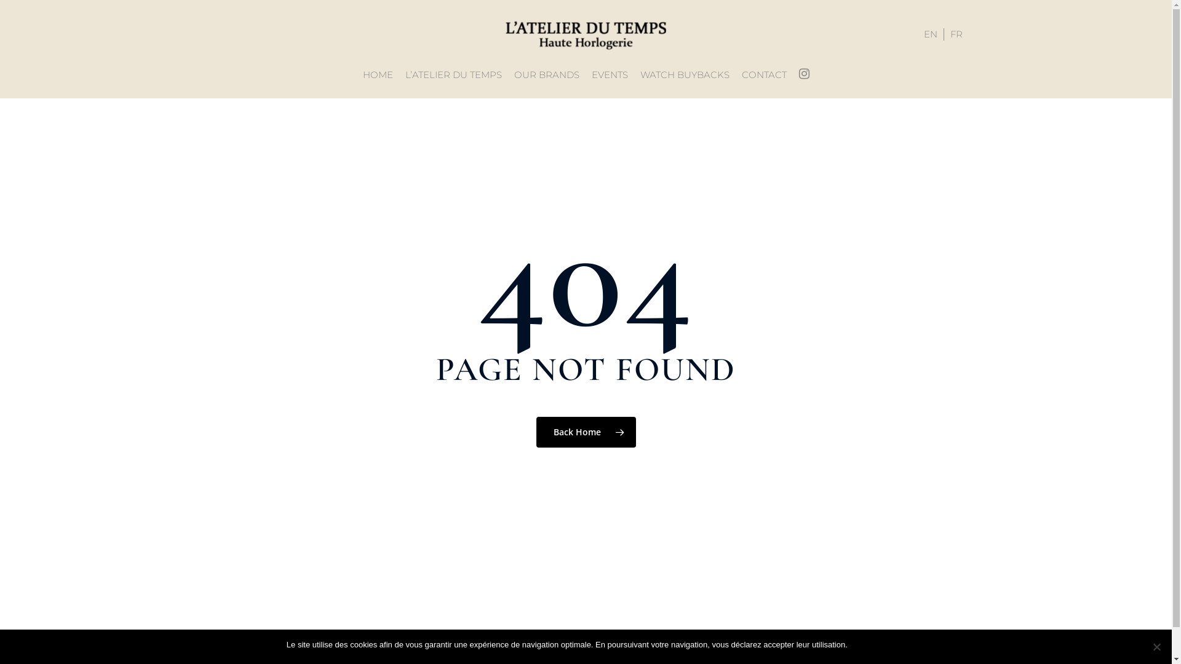 This screenshot has width=1181, height=664. What do you see at coordinates (610, 75) in the screenshot?
I see `EVENTS` at bounding box center [610, 75].